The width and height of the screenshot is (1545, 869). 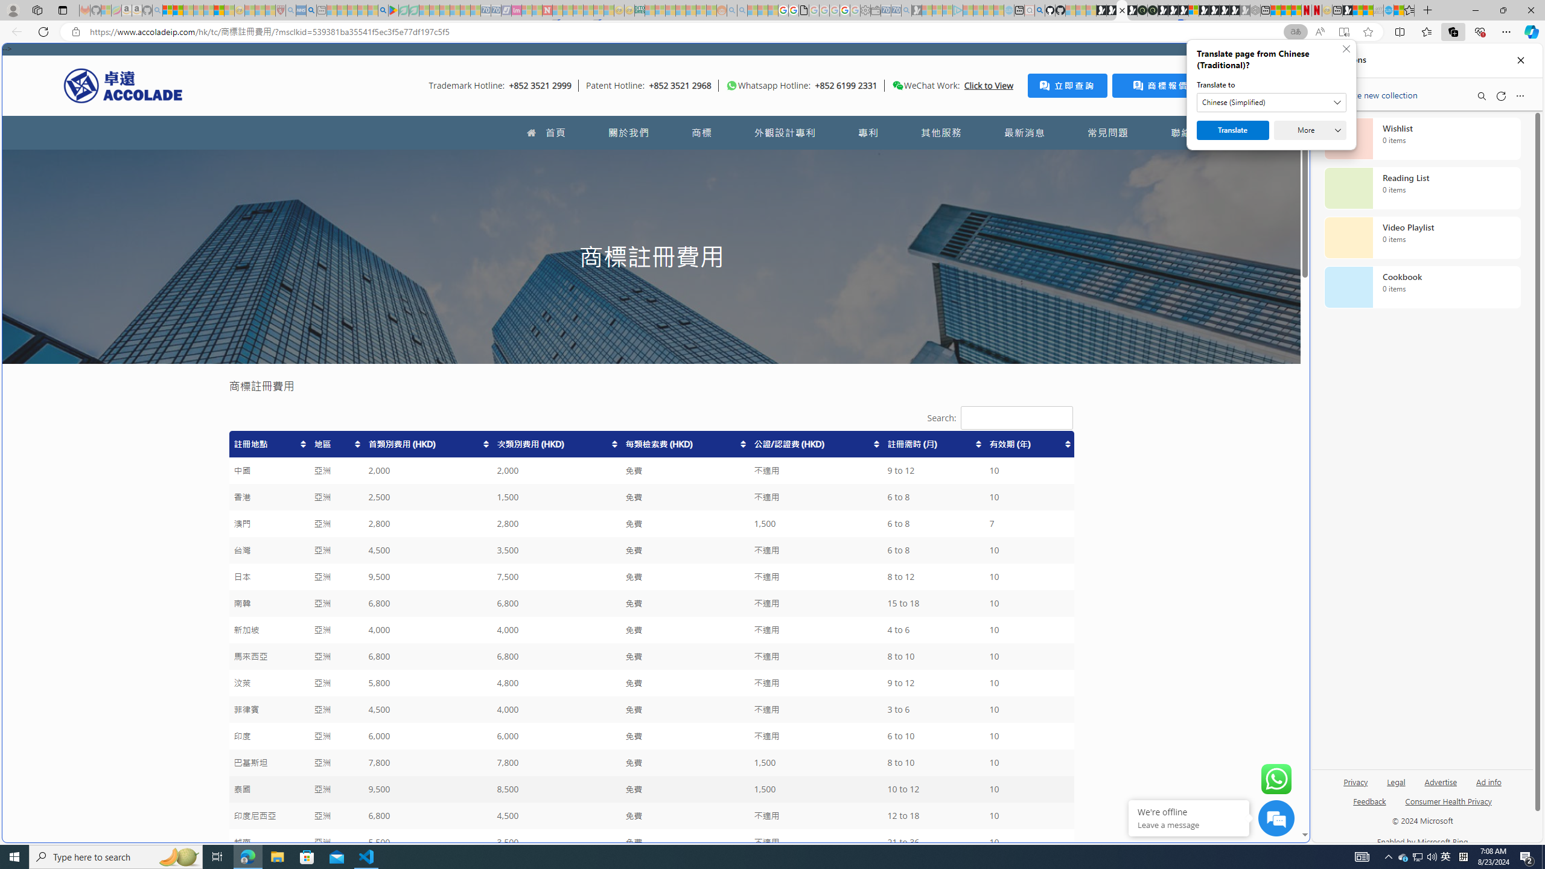 What do you see at coordinates (651, 630) in the screenshot?
I see `Class: row-8 even` at bounding box center [651, 630].